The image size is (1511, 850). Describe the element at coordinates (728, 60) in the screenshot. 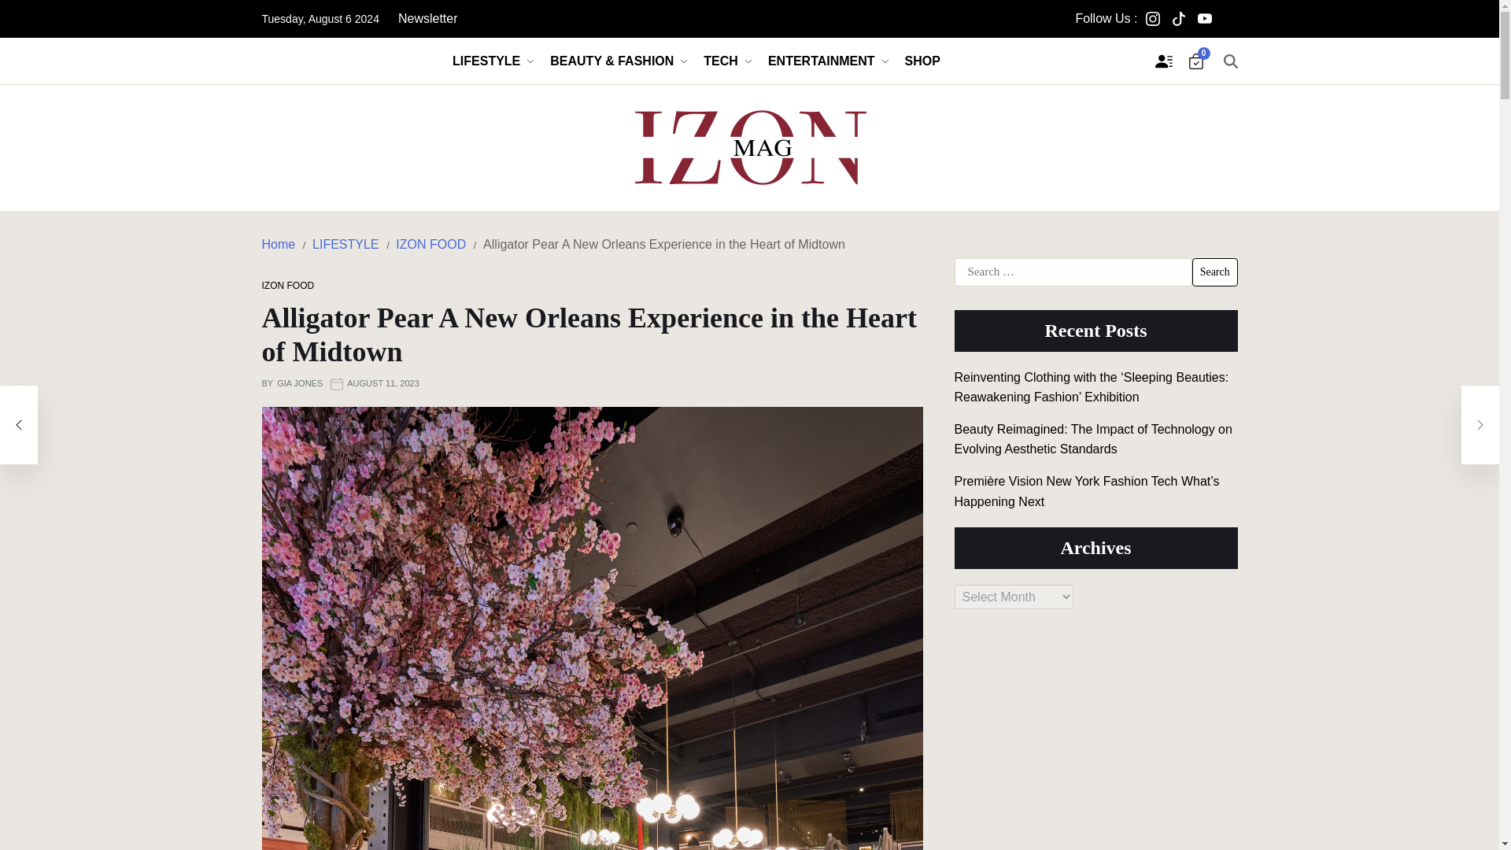

I see `TECH` at that location.